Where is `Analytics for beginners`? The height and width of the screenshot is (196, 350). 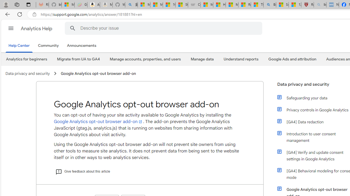 Analytics for beginners is located at coordinates (26, 59).